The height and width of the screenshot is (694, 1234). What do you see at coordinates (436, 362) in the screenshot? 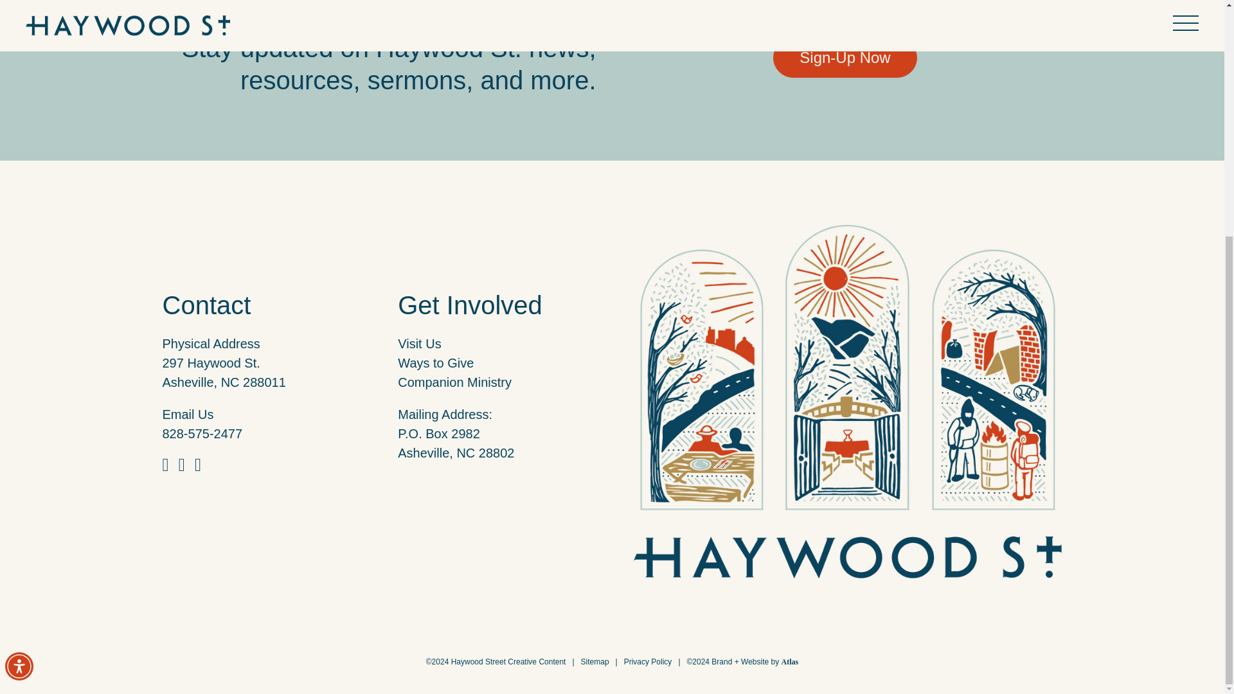
I see `Ways to Give` at bounding box center [436, 362].